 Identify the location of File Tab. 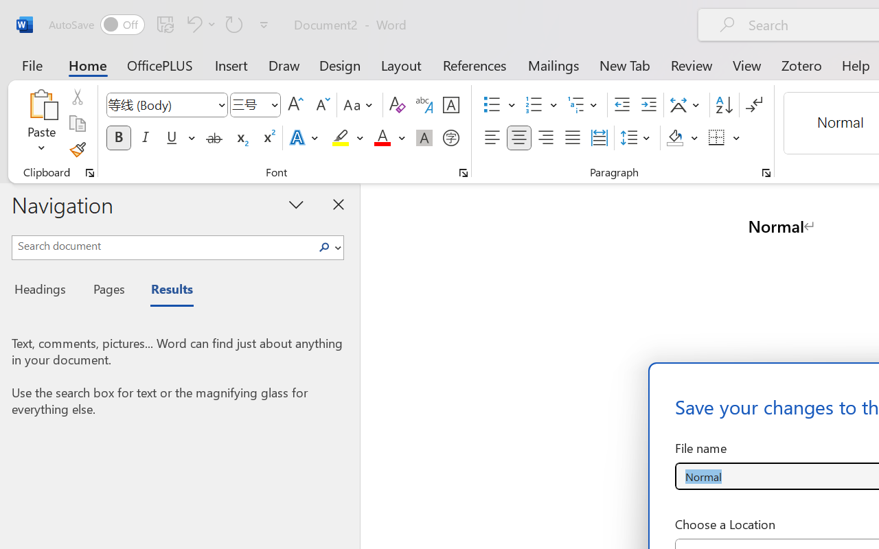
(32, 65).